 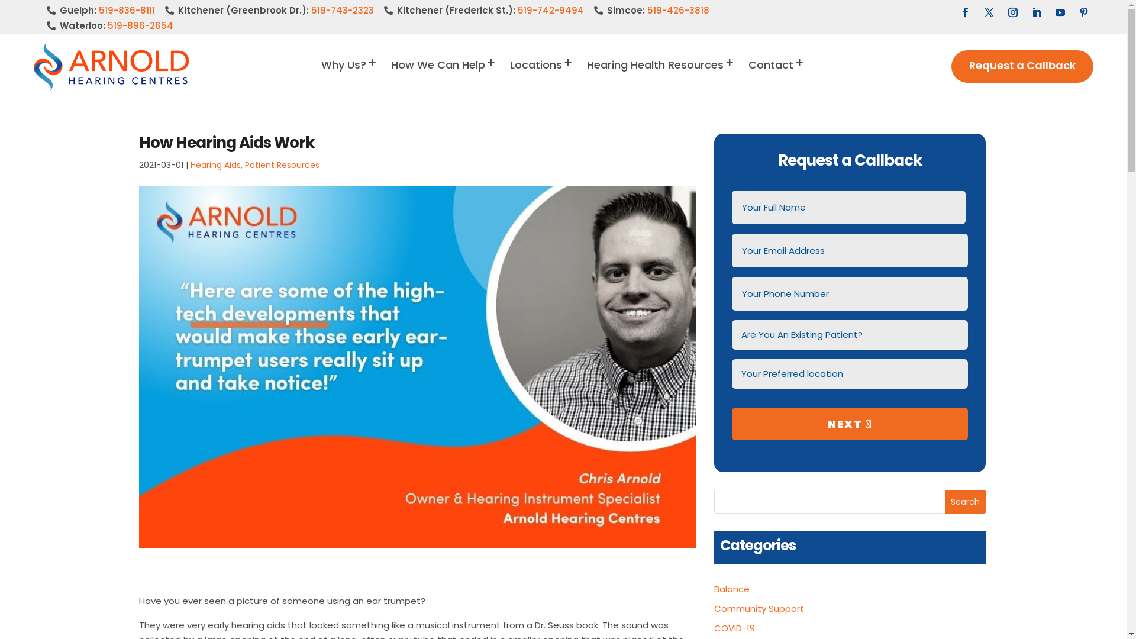 I want to click on Contact, so click(x=777, y=76).